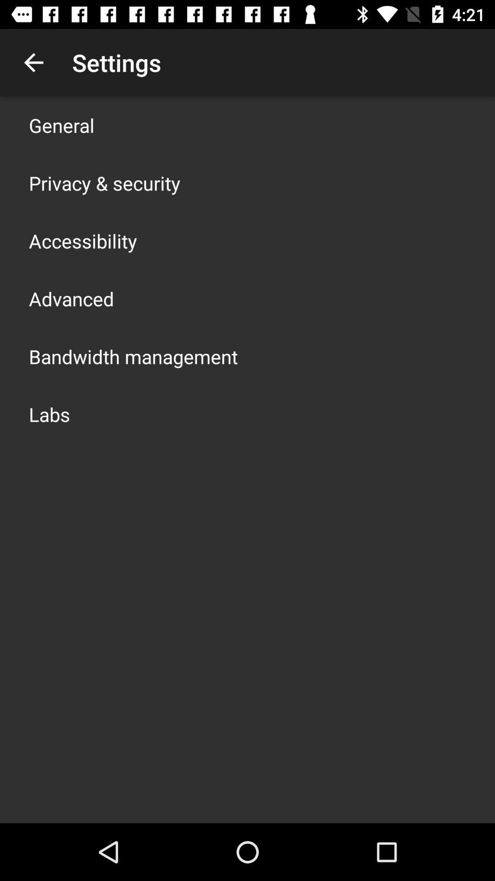 The width and height of the screenshot is (495, 881). What do you see at coordinates (33, 62) in the screenshot?
I see `open app next to the settings app` at bounding box center [33, 62].